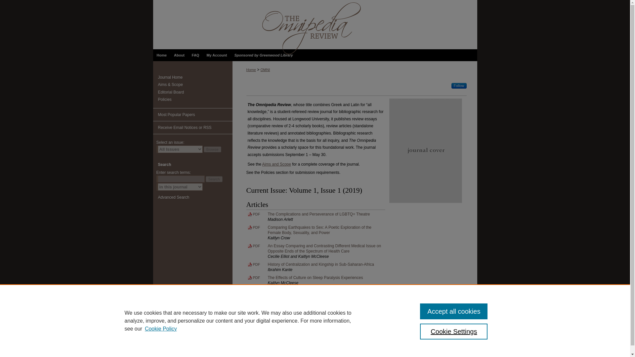 The height and width of the screenshot is (357, 635). I want to click on PDF, so click(254, 290).